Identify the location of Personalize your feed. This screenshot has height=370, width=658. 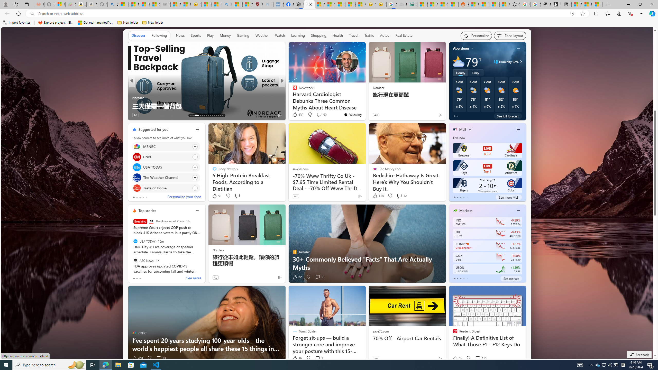
(184, 197).